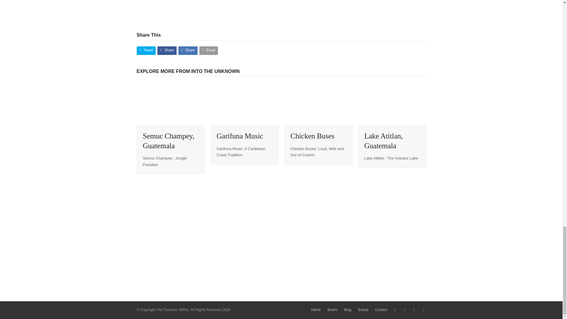  What do you see at coordinates (188, 50) in the screenshot?
I see `Share` at bounding box center [188, 50].